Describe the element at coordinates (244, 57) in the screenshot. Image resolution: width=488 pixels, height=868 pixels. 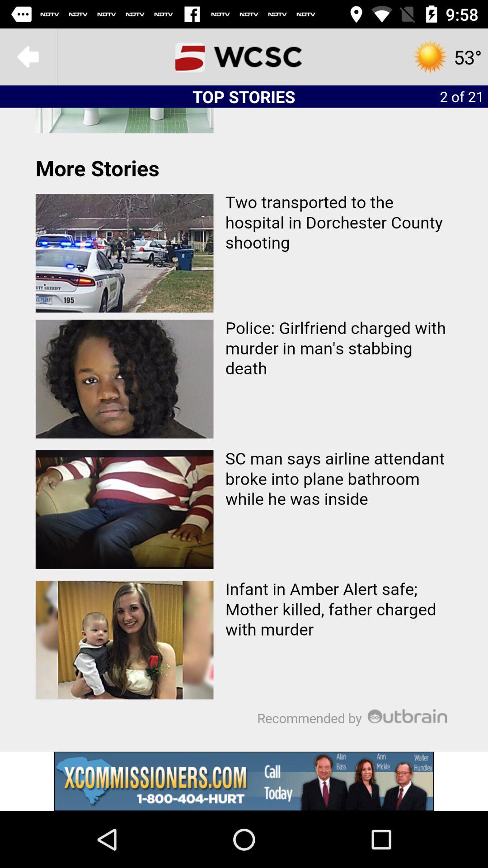
I see `choose icon to the left of the 2 of 21 icon` at that location.